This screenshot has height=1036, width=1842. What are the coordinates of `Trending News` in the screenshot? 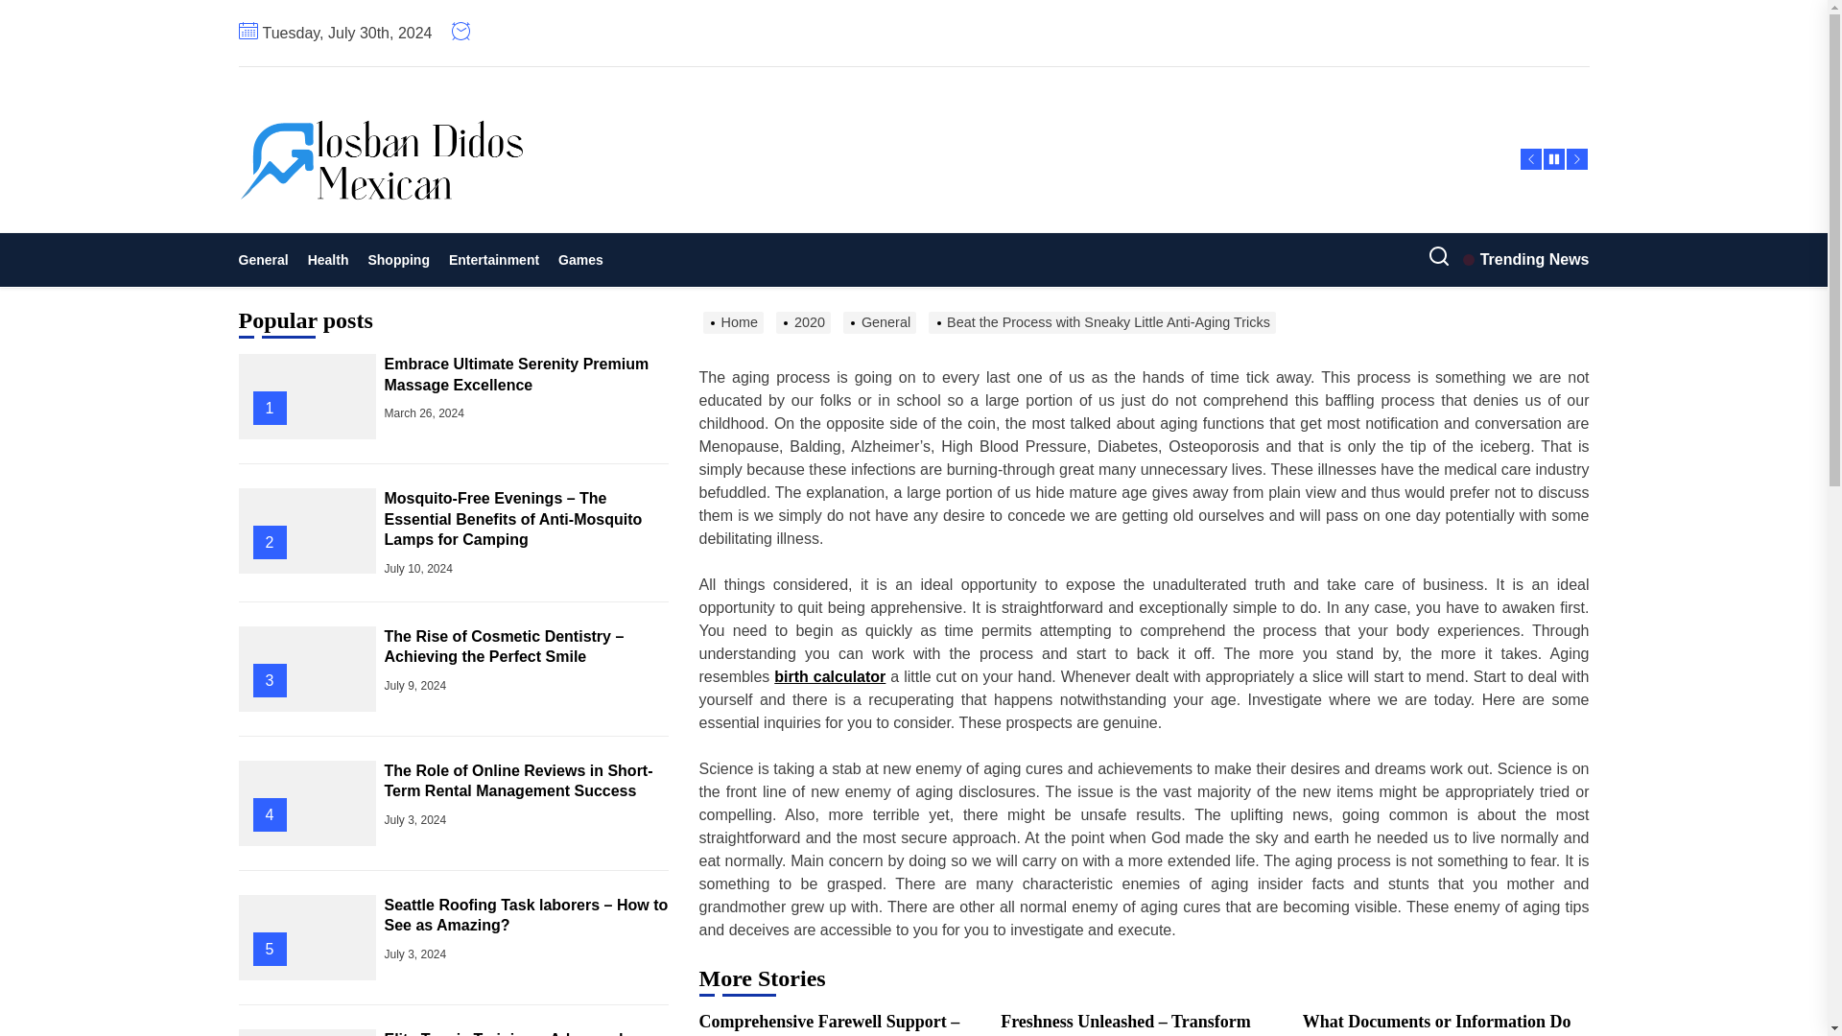 It's located at (1525, 259).